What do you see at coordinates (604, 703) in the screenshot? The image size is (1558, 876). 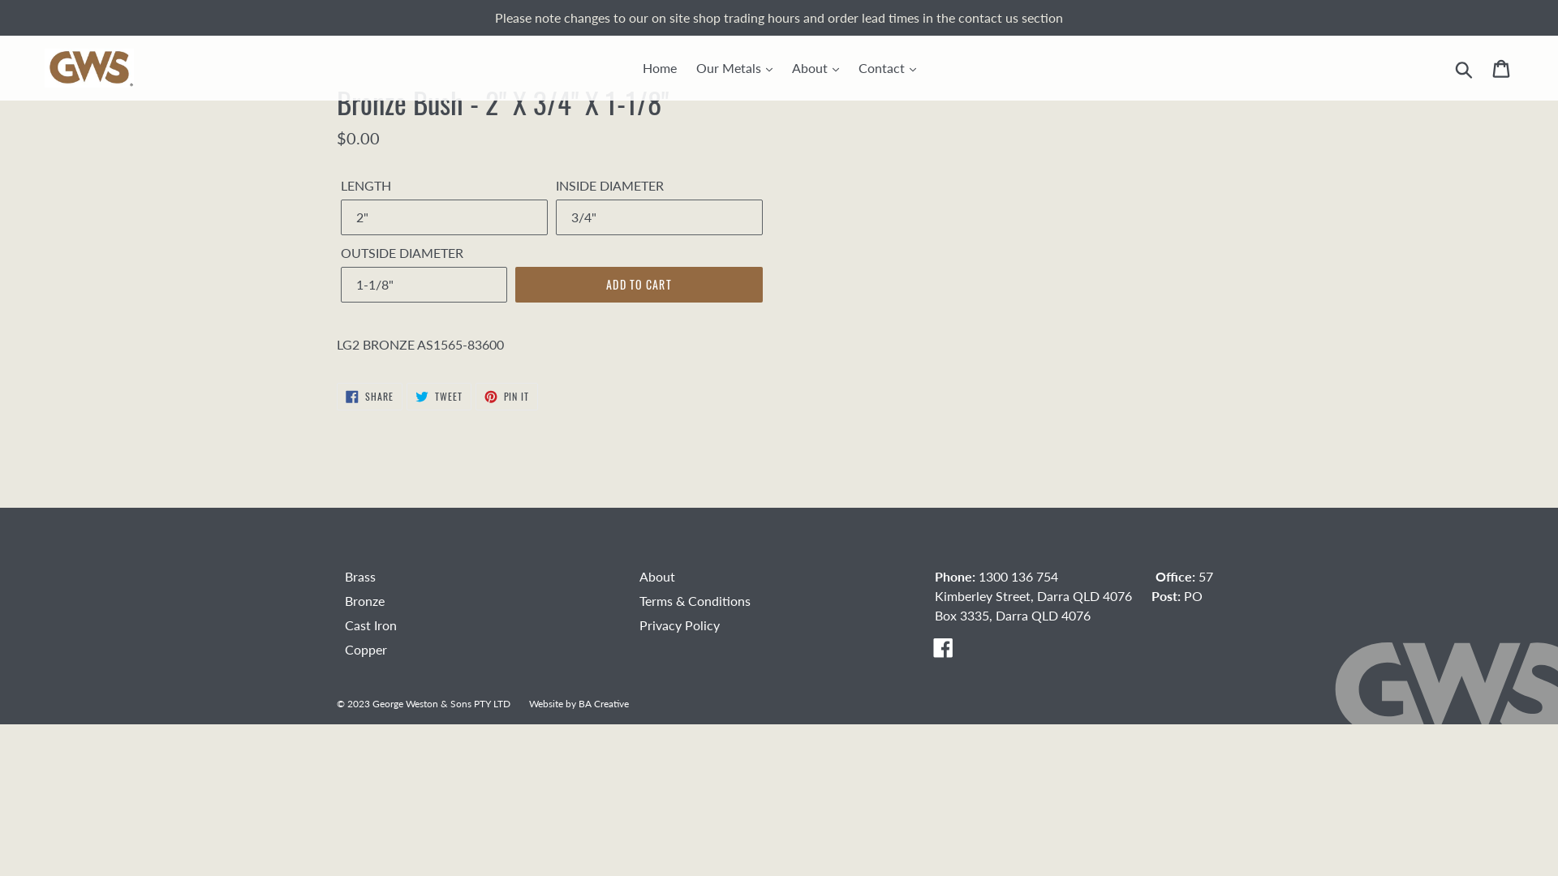 I see `BA Creative` at bounding box center [604, 703].